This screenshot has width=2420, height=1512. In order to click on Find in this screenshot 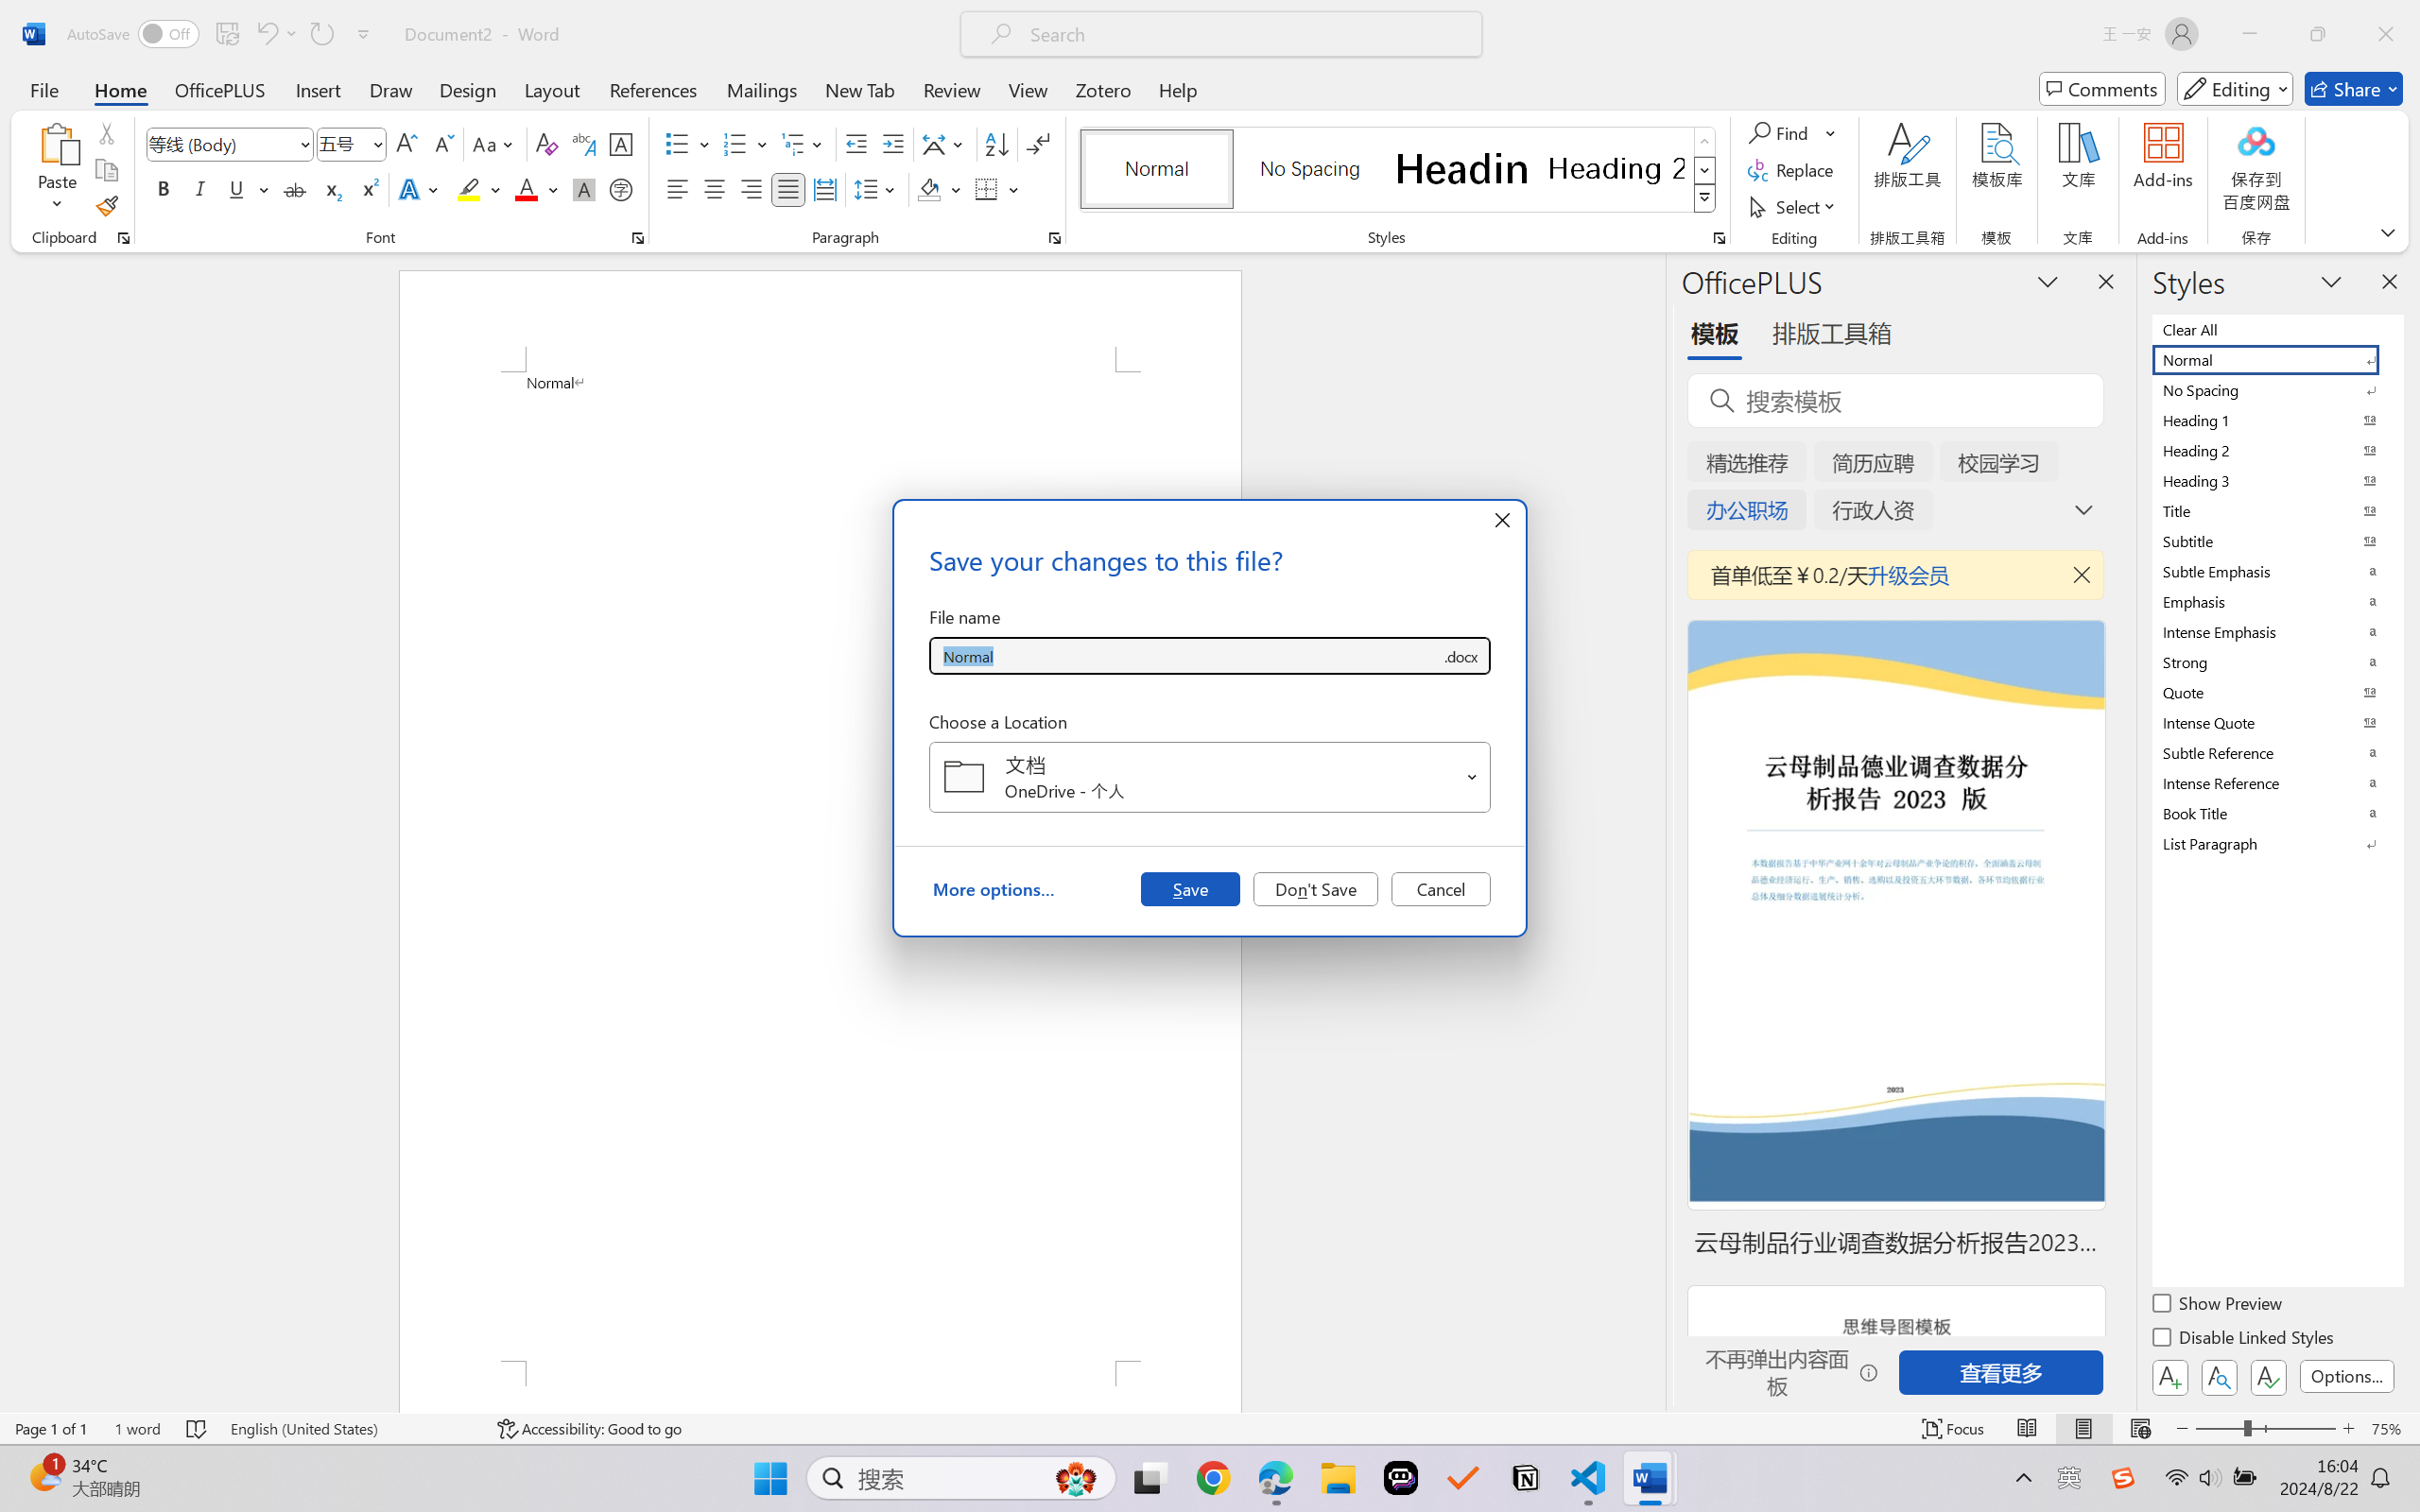, I will do `click(1781, 132)`.